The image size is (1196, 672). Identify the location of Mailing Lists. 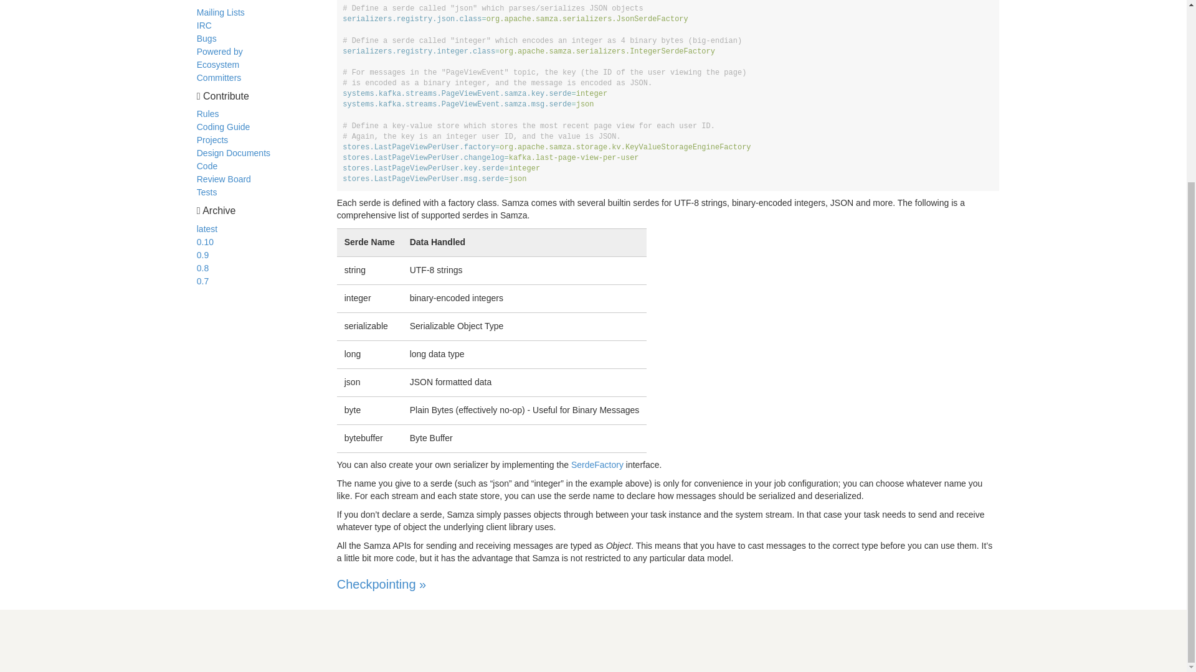
(221, 12).